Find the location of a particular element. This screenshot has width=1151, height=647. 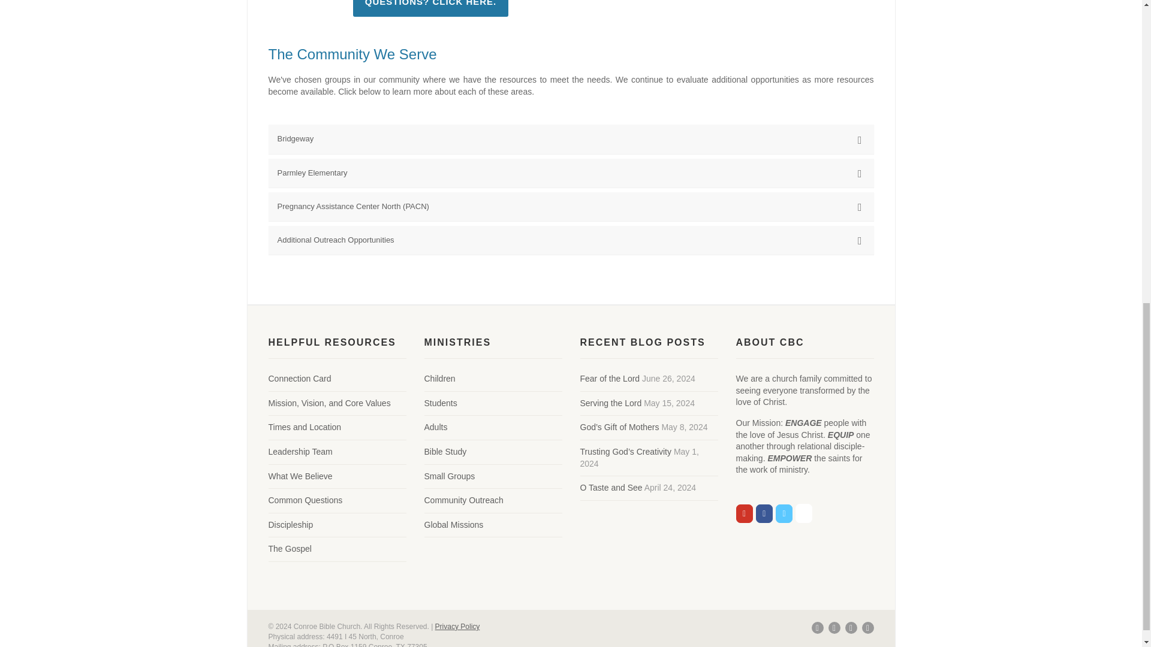

CBC on Vimeo is located at coordinates (784, 513).